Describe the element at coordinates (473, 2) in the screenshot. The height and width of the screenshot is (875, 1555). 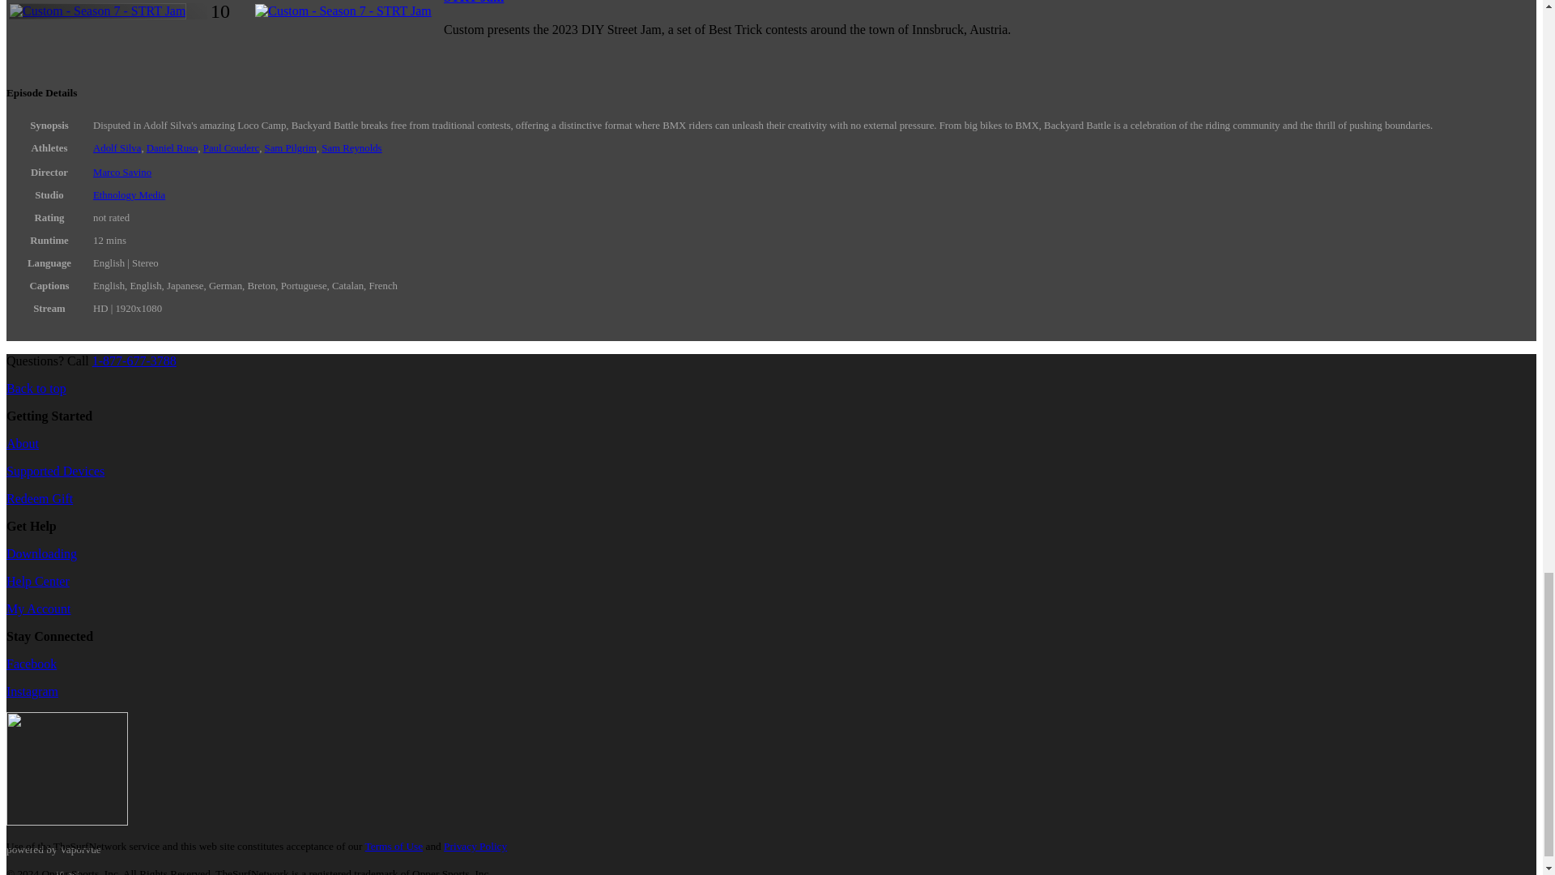
I see `STRT Jam` at that location.